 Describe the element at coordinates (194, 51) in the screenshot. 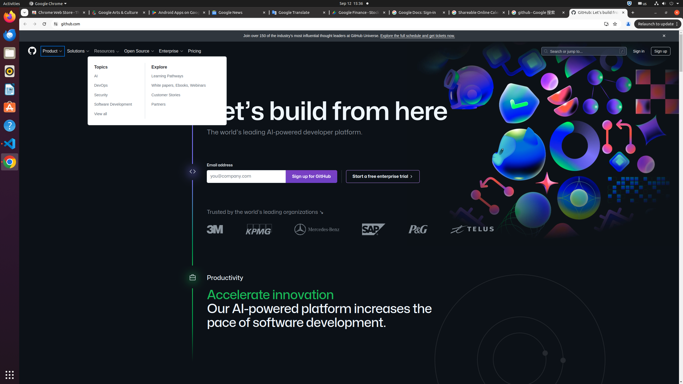

I see `Pricing` at that location.